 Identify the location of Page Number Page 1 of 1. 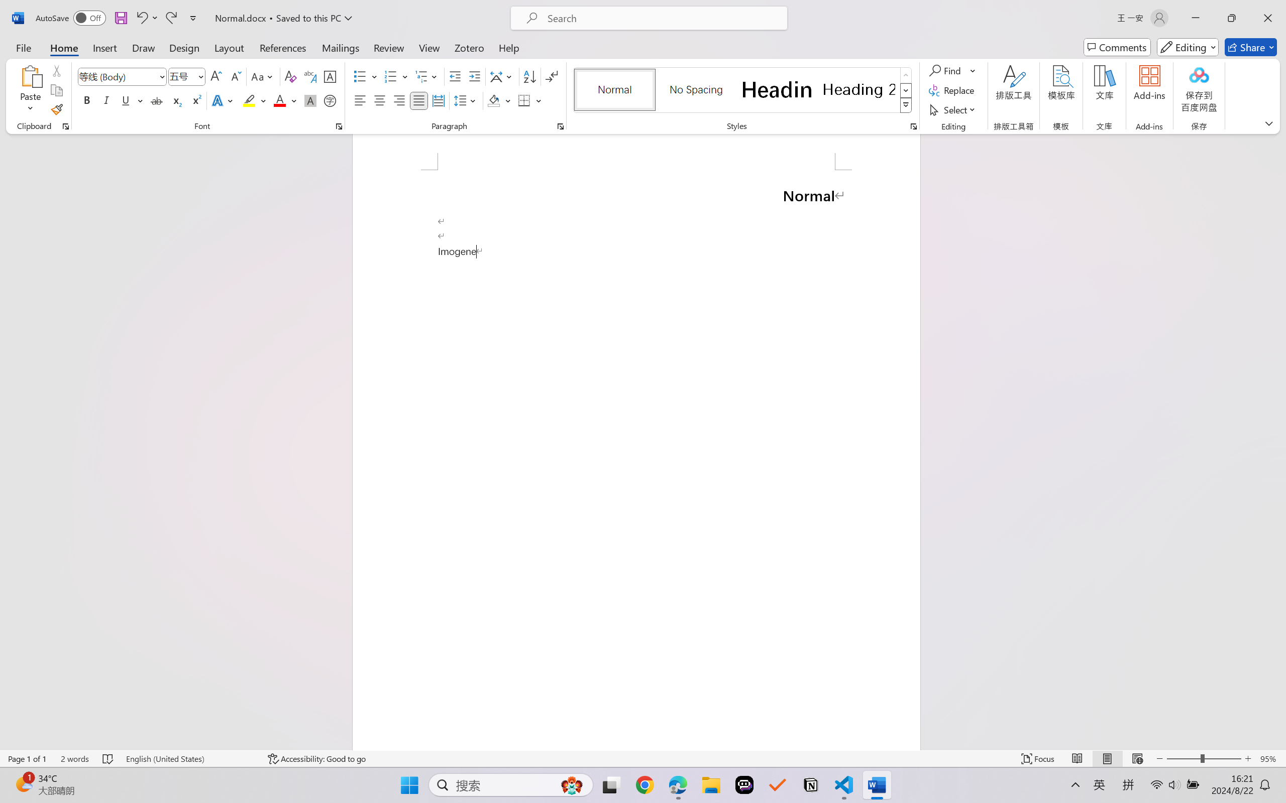
(27, 759).